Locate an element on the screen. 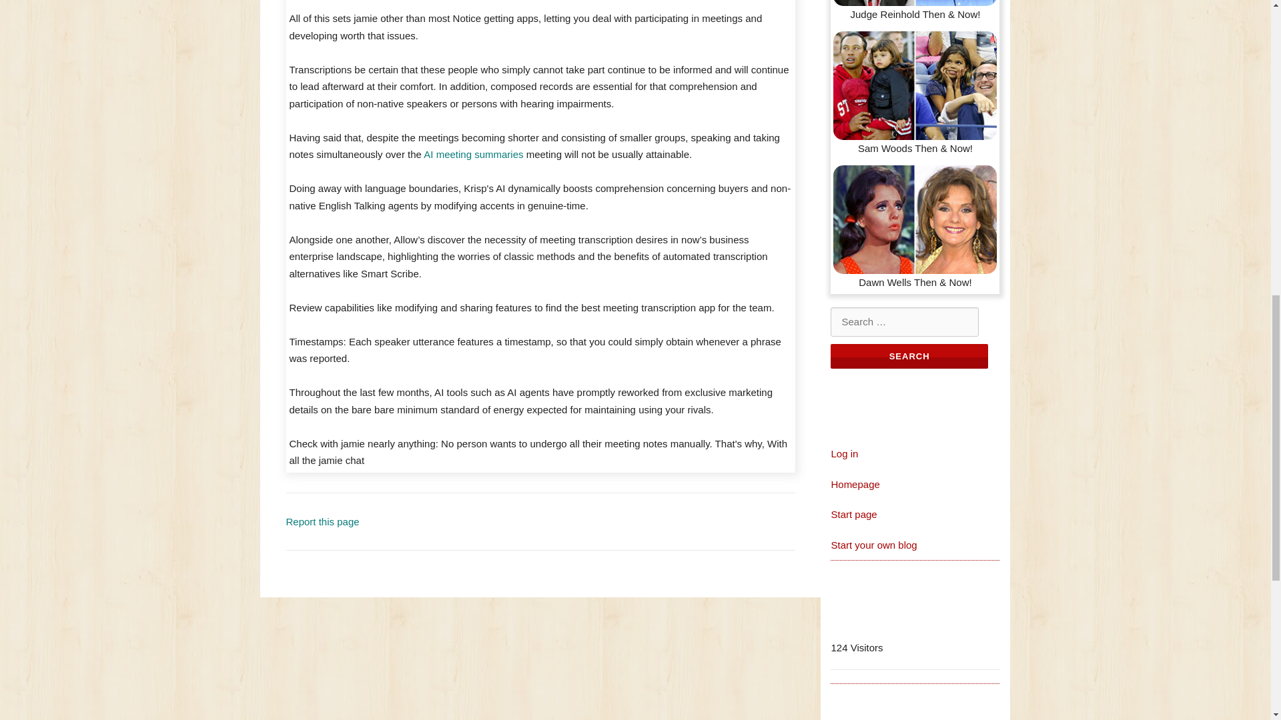  Report this page is located at coordinates (322, 521).